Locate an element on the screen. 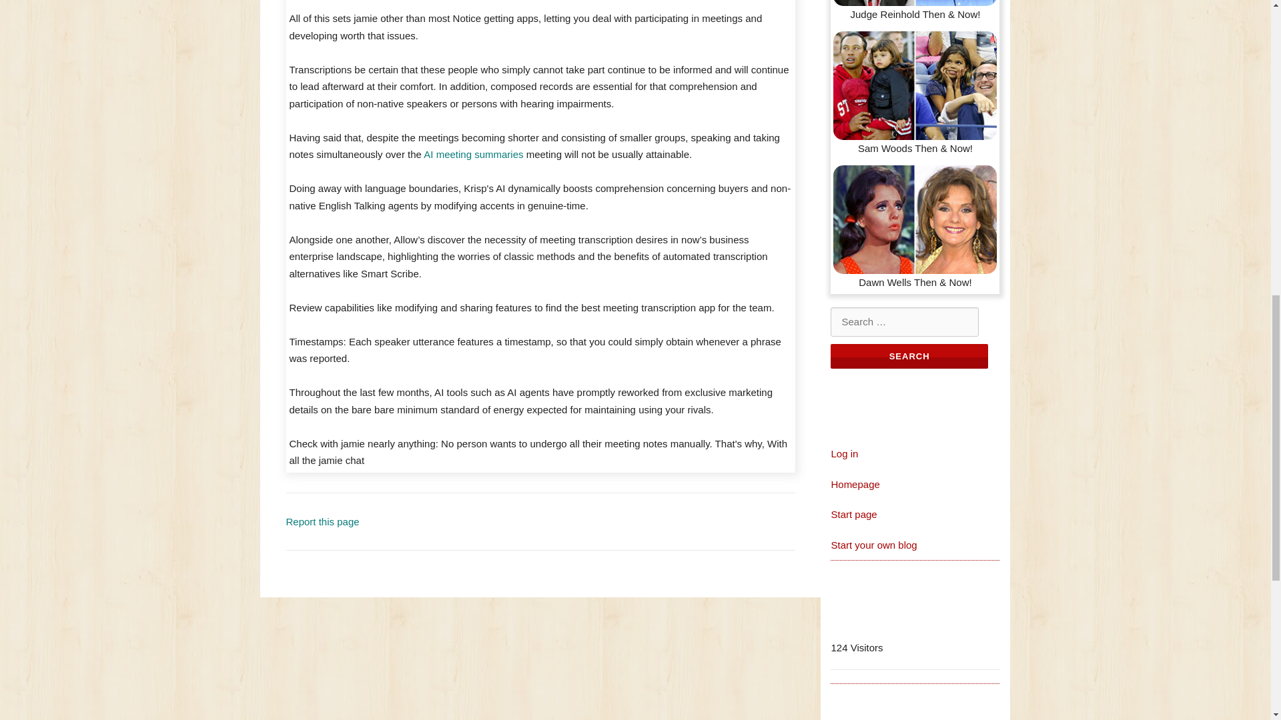  Report this page is located at coordinates (322, 521).